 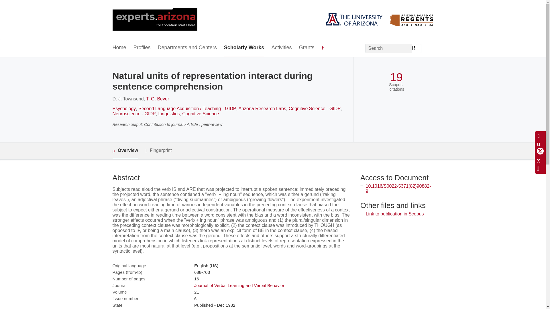 What do you see at coordinates (187, 48) in the screenshot?
I see `Departments and Centers` at bounding box center [187, 48].